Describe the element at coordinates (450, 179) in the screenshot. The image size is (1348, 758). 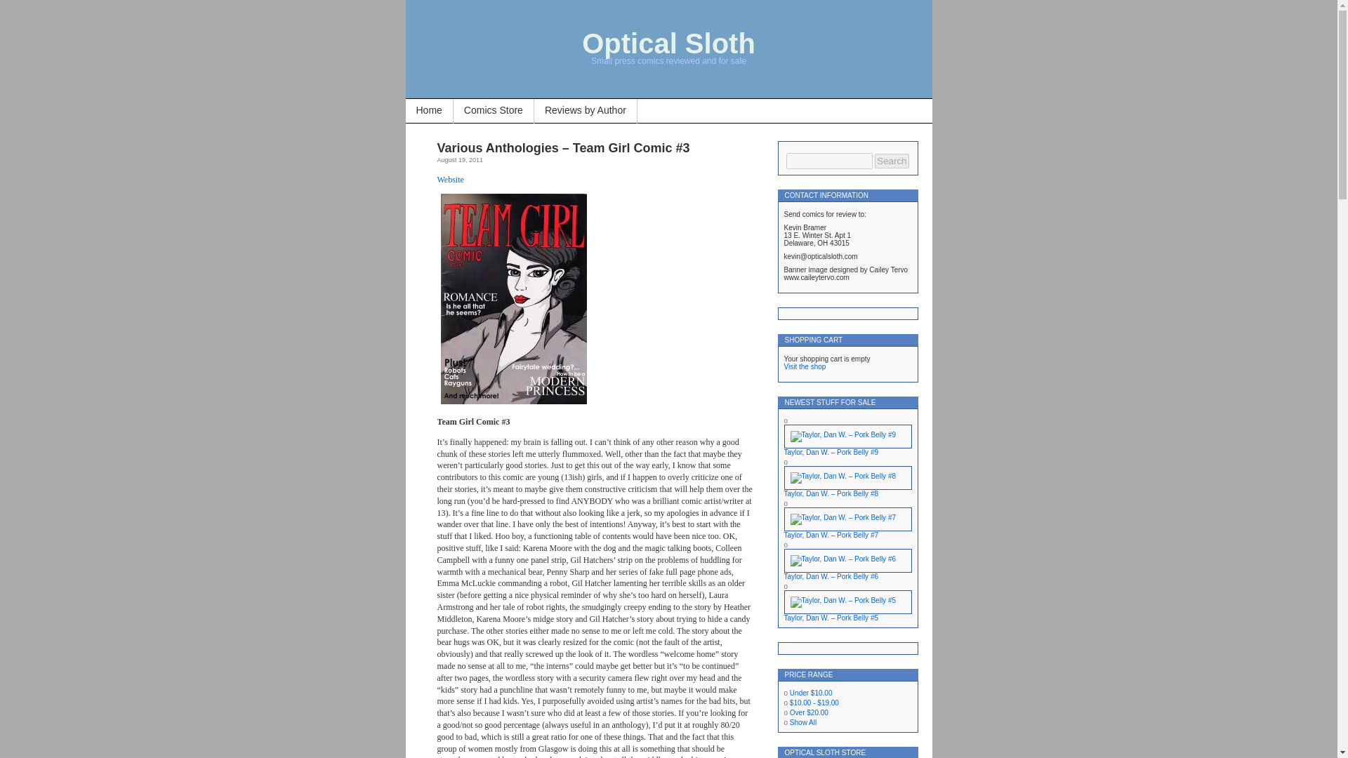
I see `Website` at that location.